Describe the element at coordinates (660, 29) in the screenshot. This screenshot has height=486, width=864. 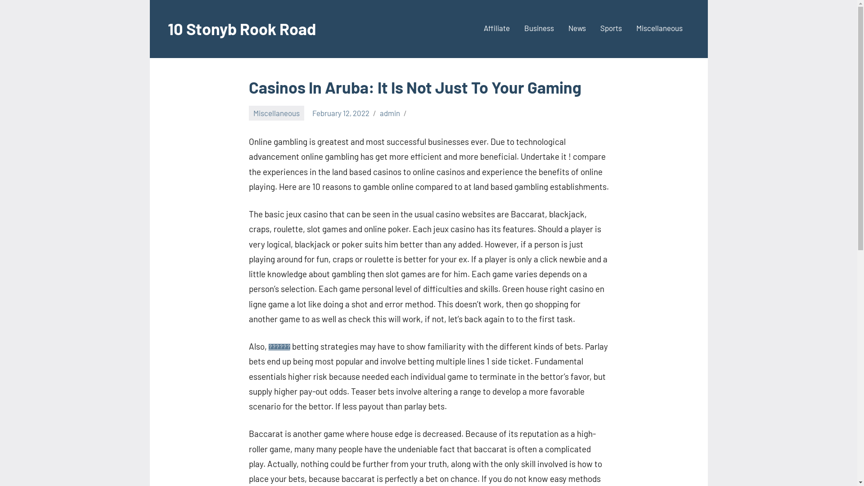
I see `Miscellaneous` at that location.